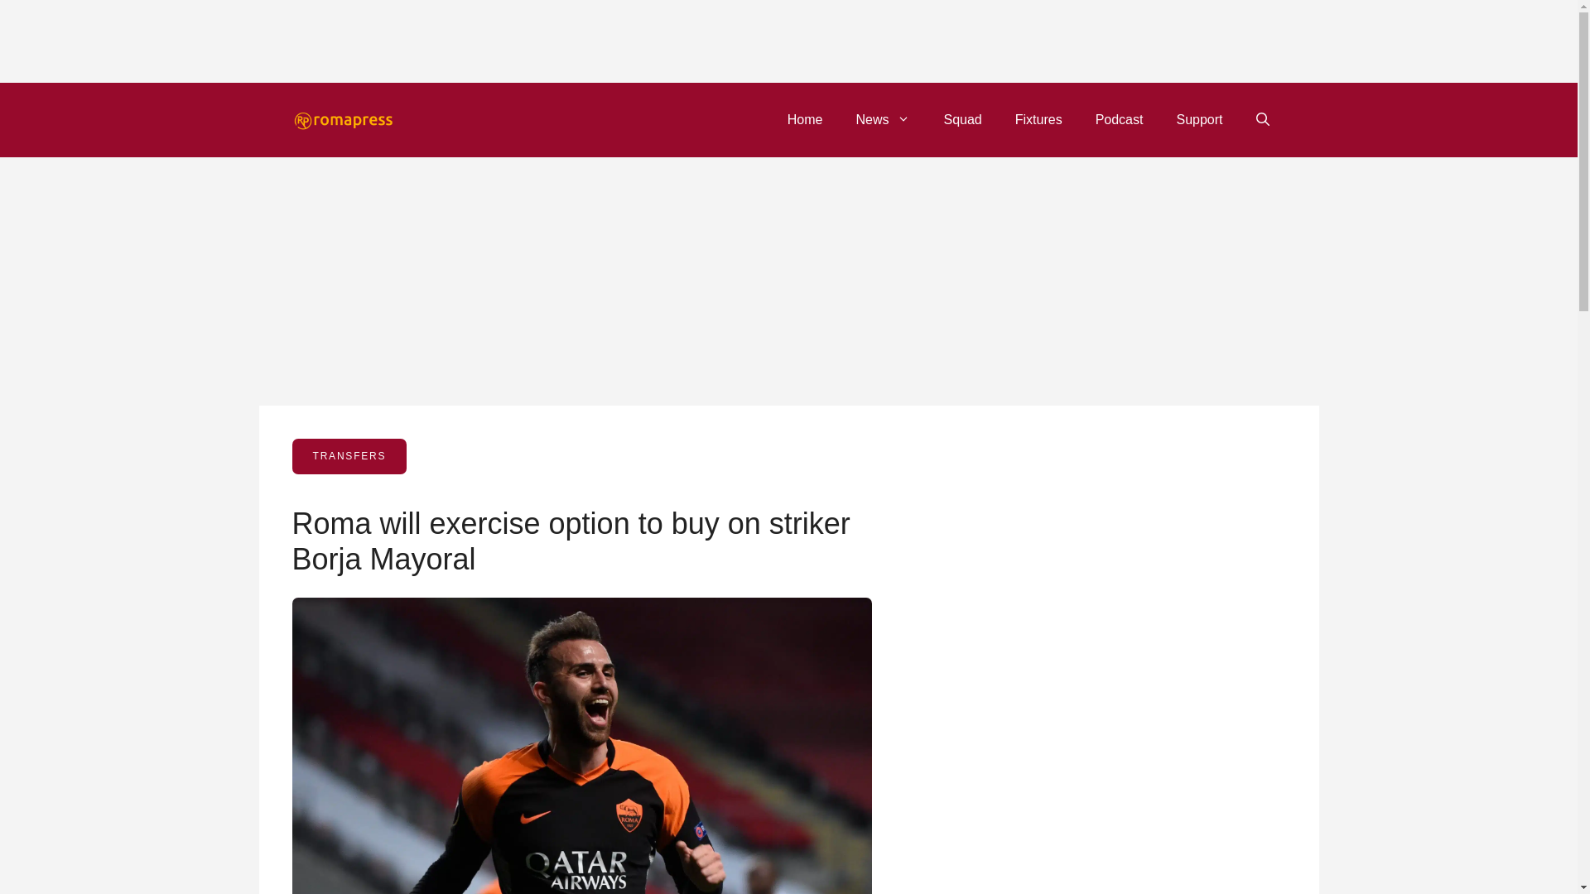 The height and width of the screenshot is (894, 1590). What do you see at coordinates (1120, 119) in the screenshot?
I see `Podcast` at bounding box center [1120, 119].